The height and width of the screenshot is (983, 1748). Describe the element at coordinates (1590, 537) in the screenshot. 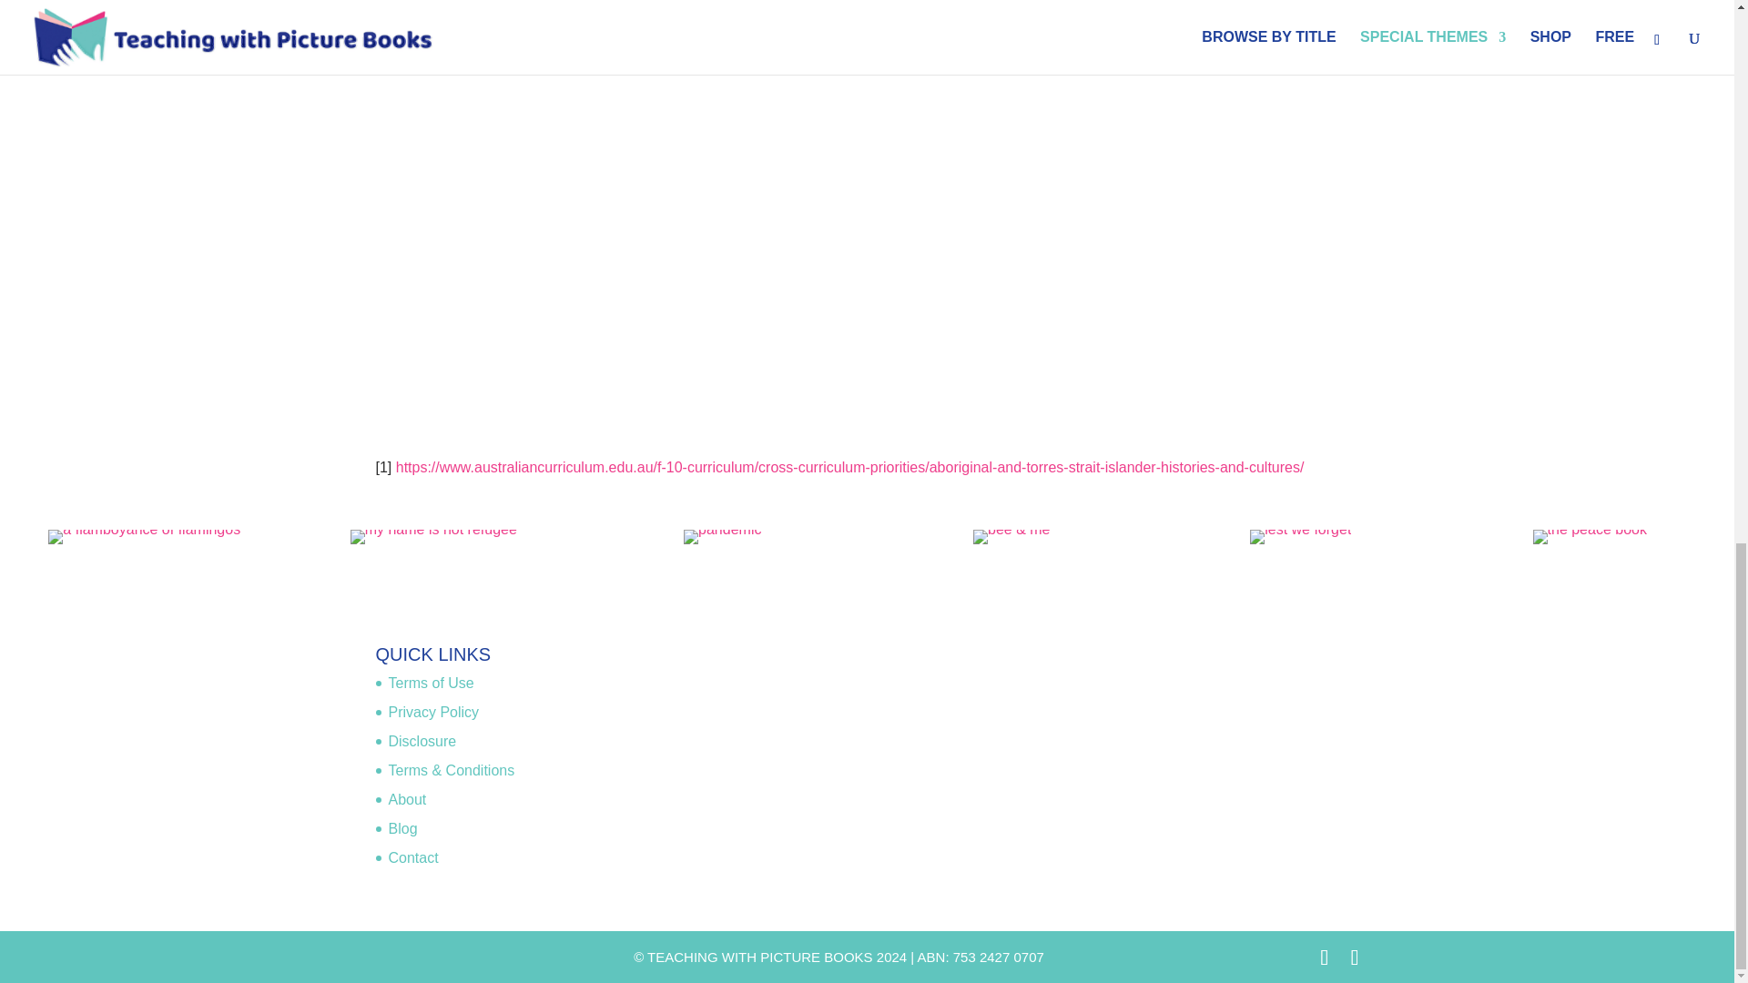

I see `the-peace-book` at that location.